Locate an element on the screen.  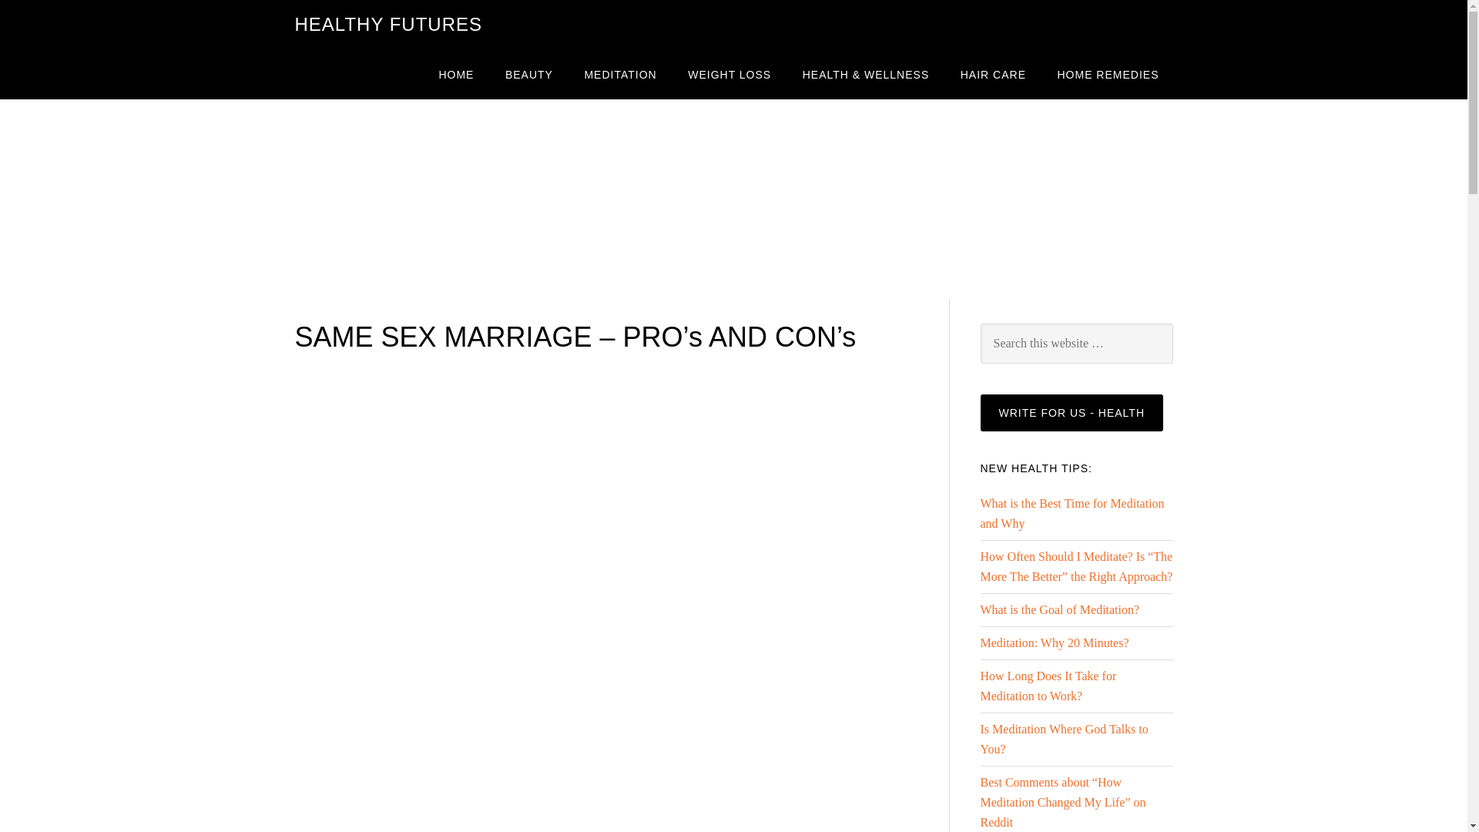
WEIGHT LOSS is located at coordinates (729, 74).